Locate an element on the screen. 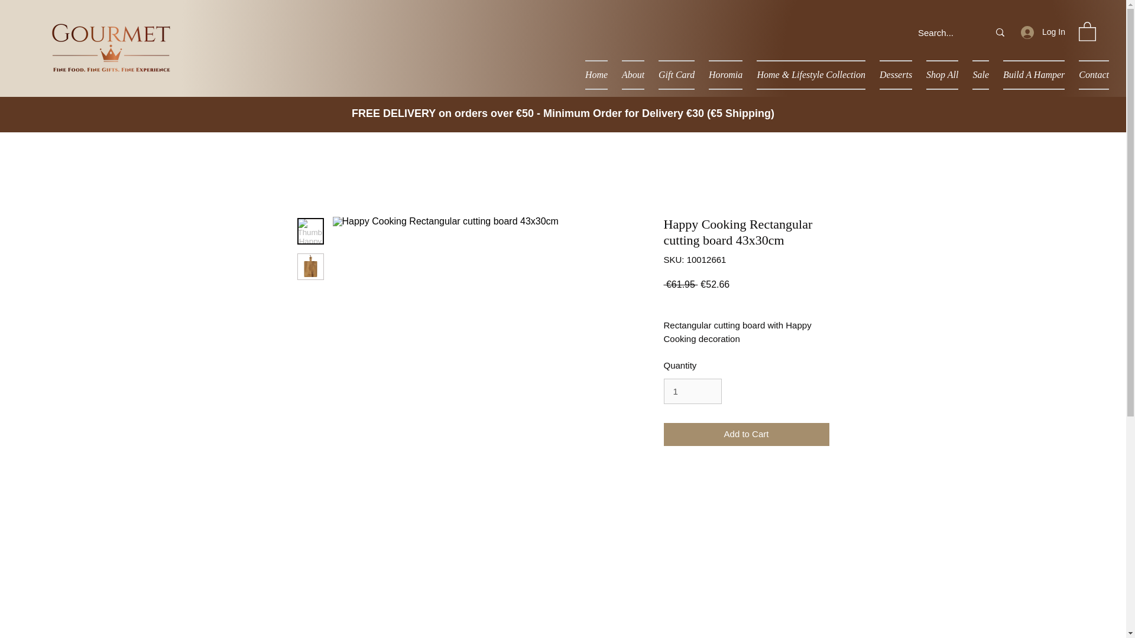 The image size is (1135, 638). About is located at coordinates (633, 74).